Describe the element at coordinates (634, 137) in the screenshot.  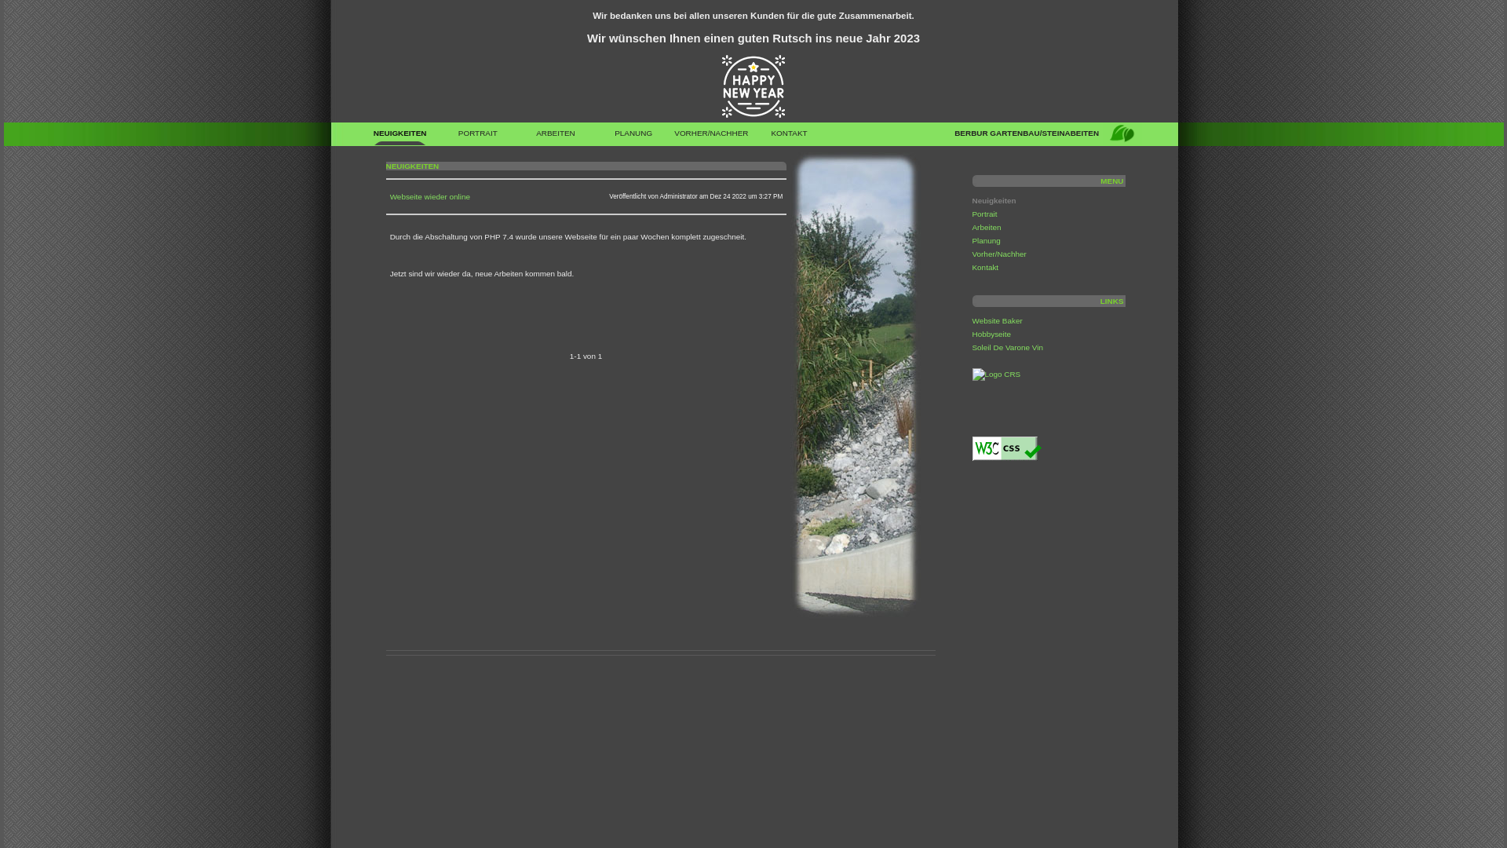
I see `PLANUNG` at that location.